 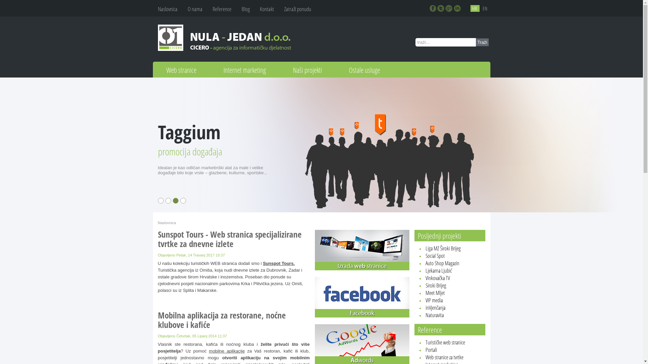 I want to click on Auto Shop Magazin, so click(x=442, y=263).